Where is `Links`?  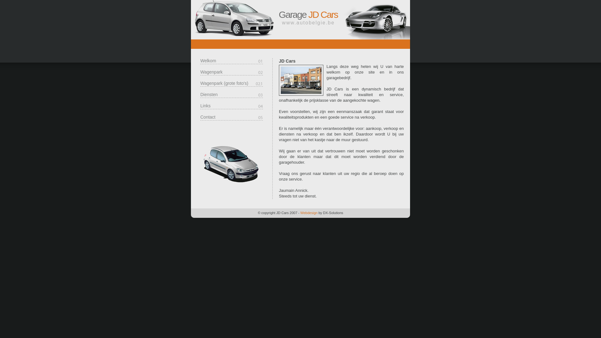 Links is located at coordinates (232, 106).